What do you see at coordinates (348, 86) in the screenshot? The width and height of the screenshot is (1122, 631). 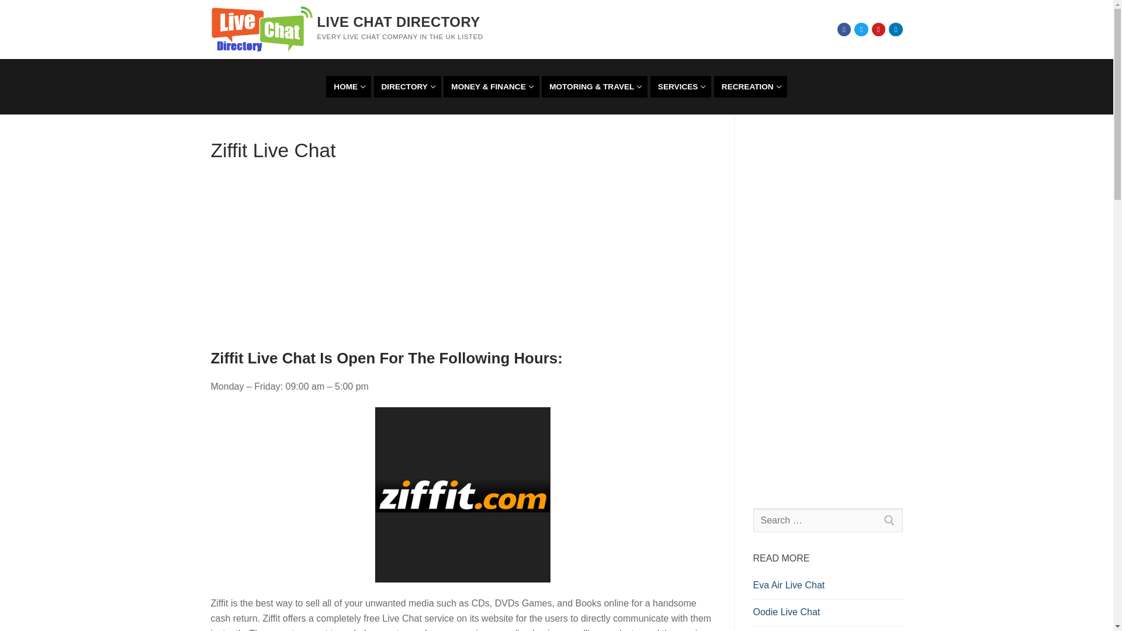 I see `Linkedin` at bounding box center [348, 86].